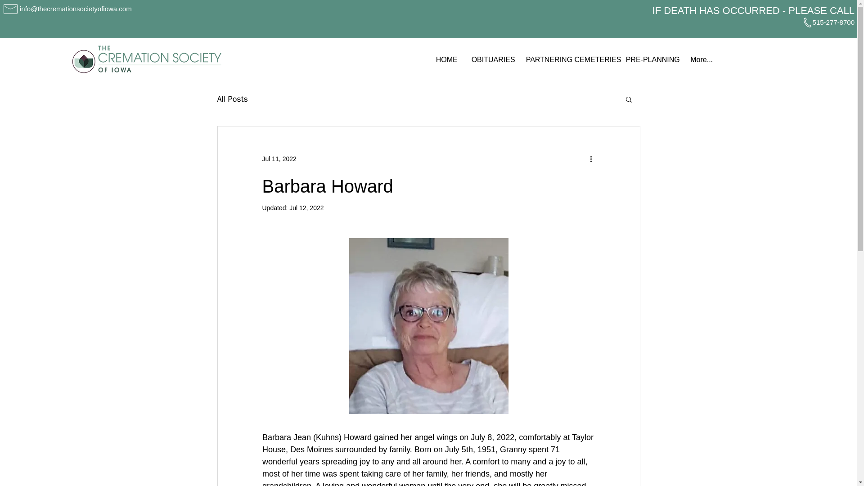 This screenshot has height=486, width=864. What do you see at coordinates (651, 59) in the screenshot?
I see `PRE-PLANNING` at bounding box center [651, 59].